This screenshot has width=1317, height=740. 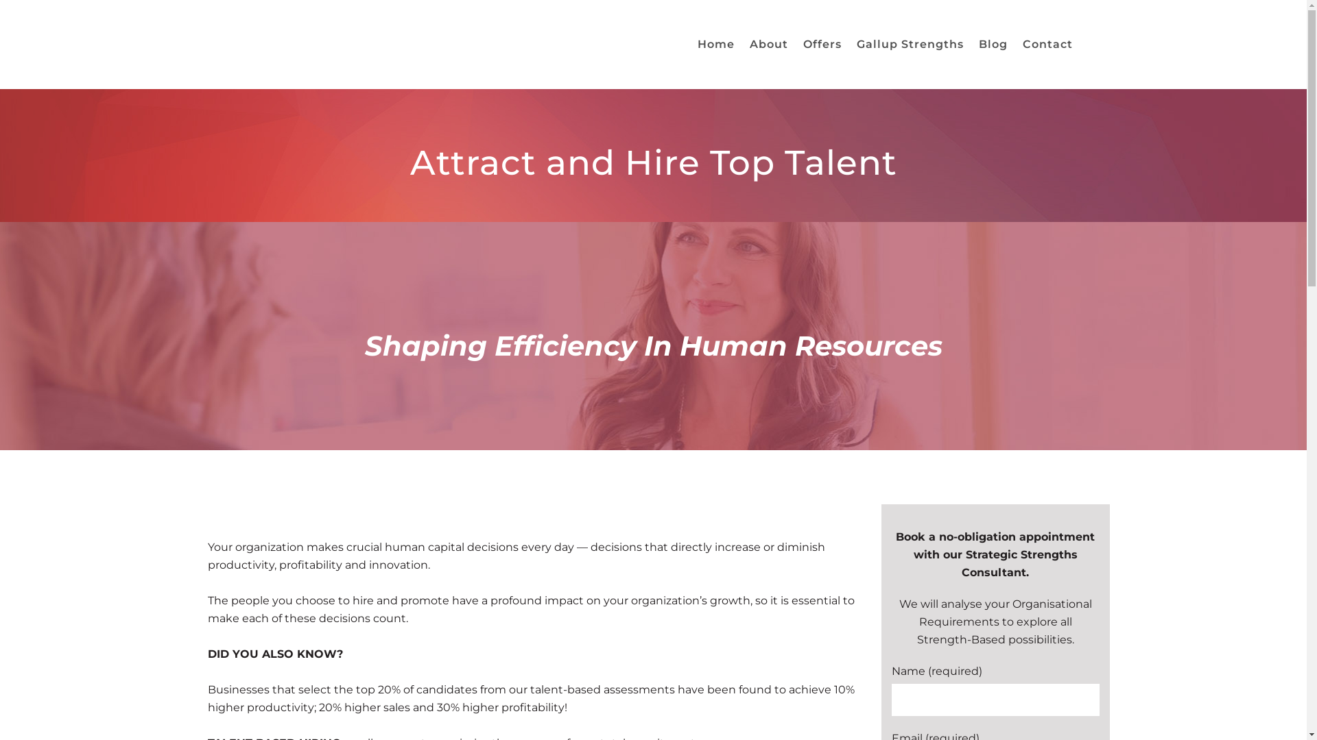 What do you see at coordinates (822, 45) in the screenshot?
I see `Offers` at bounding box center [822, 45].